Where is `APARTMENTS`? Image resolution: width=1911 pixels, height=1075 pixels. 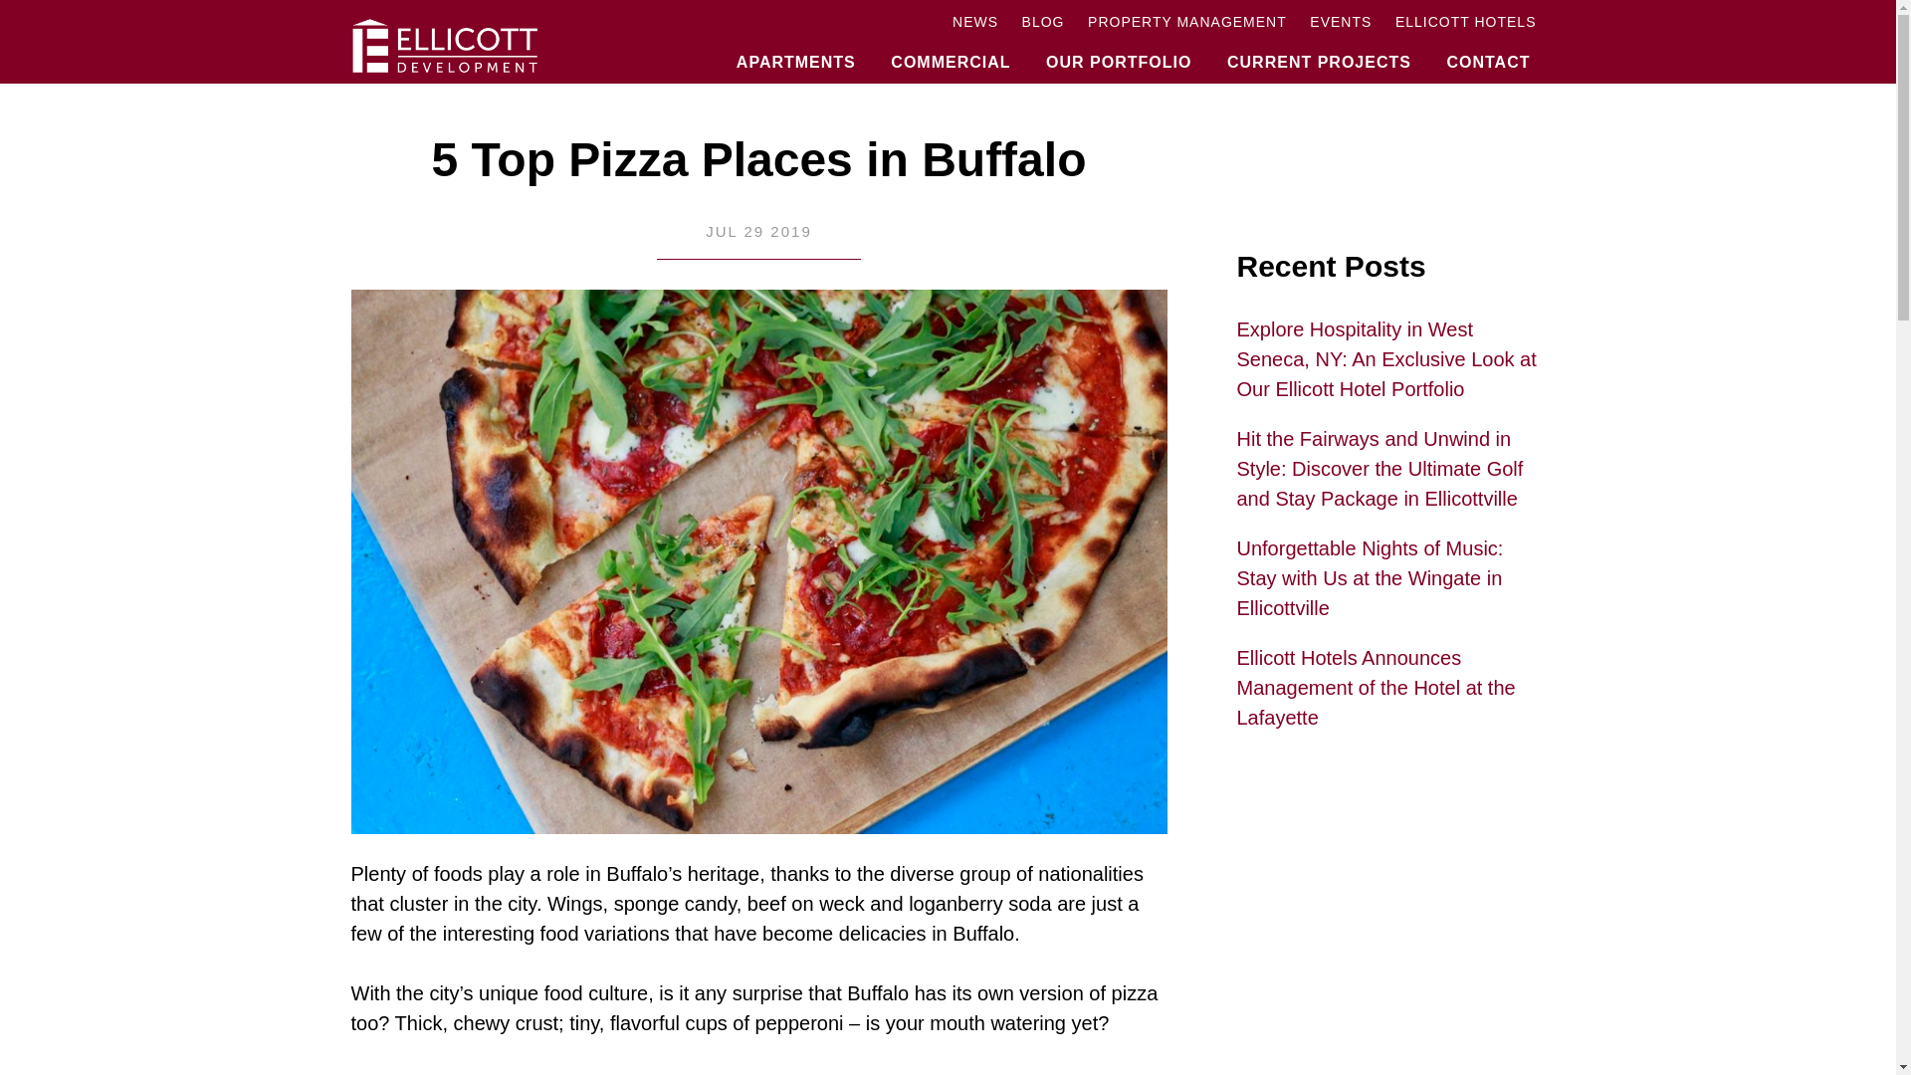 APARTMENTS is located at coordinates (796, 52).